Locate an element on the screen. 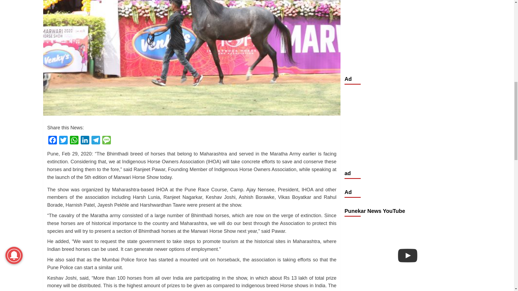 Image resolution: width=518 pixels, height=291 pixels. Facebook is located at coordinates (52, 141).